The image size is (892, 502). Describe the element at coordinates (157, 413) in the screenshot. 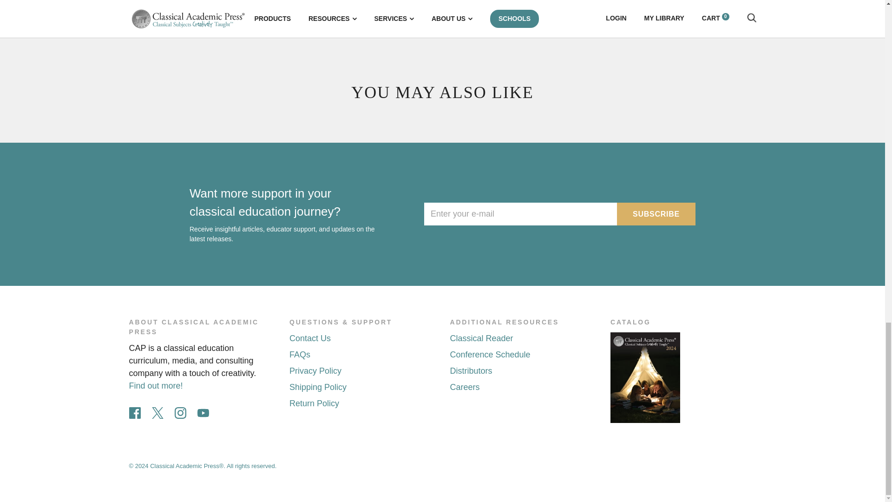

I see `Twitter` at that location.